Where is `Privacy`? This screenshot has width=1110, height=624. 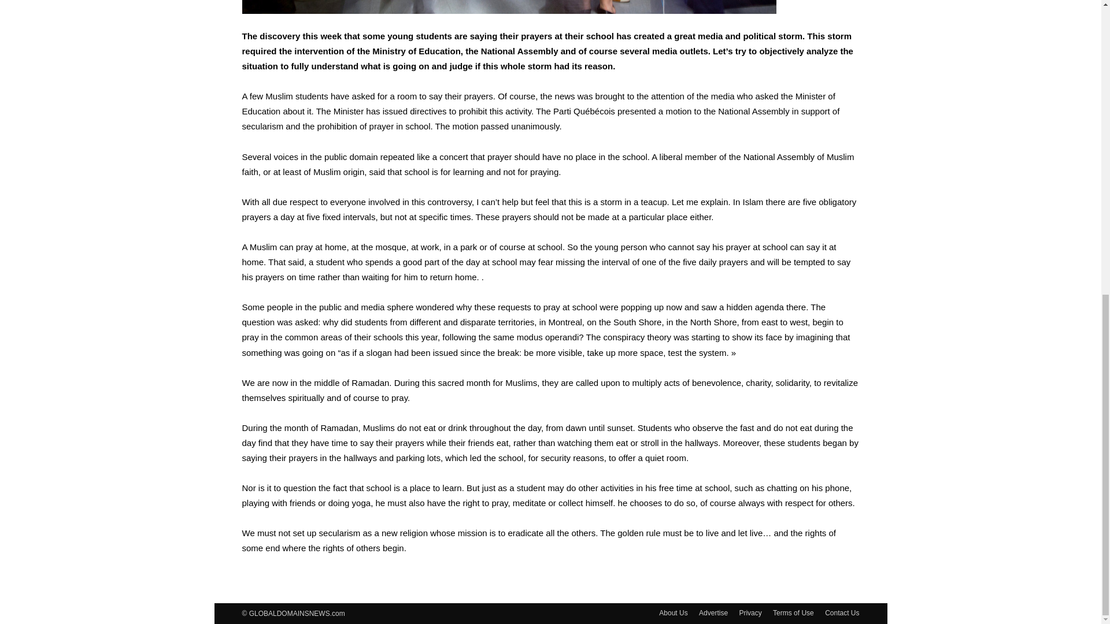
Privacy is located at coordinates (750, 612).